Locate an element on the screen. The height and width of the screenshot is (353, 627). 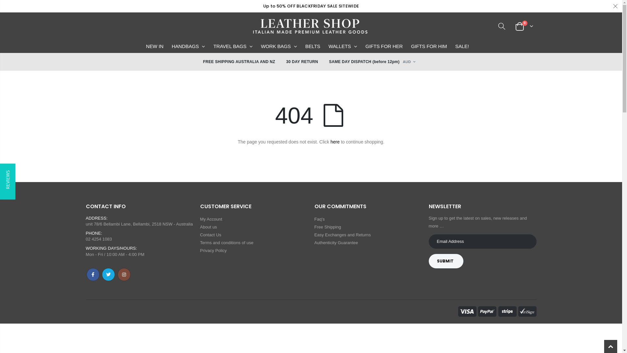
Instagram is located at coordinates (124, 275).